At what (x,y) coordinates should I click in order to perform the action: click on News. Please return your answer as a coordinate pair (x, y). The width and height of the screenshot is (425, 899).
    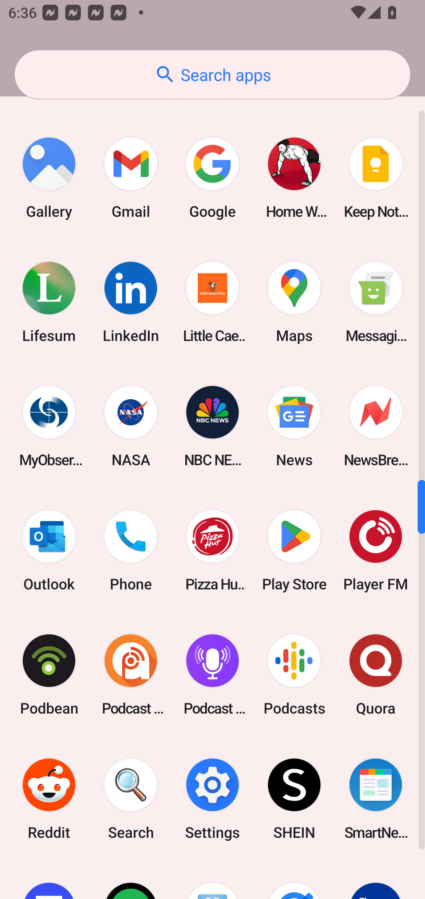
    Looking at the image, I should click on (294, 426).